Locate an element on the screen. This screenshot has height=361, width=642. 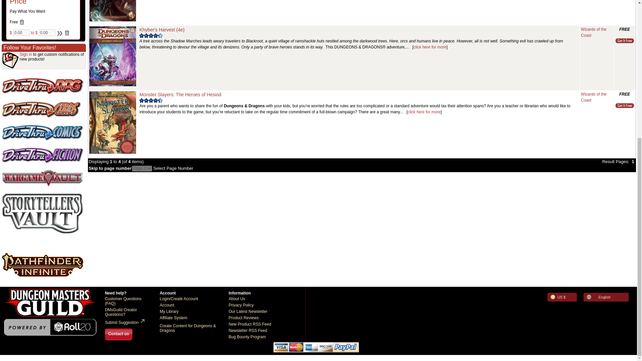
Remove Filter is located at coordinates (67, 33).